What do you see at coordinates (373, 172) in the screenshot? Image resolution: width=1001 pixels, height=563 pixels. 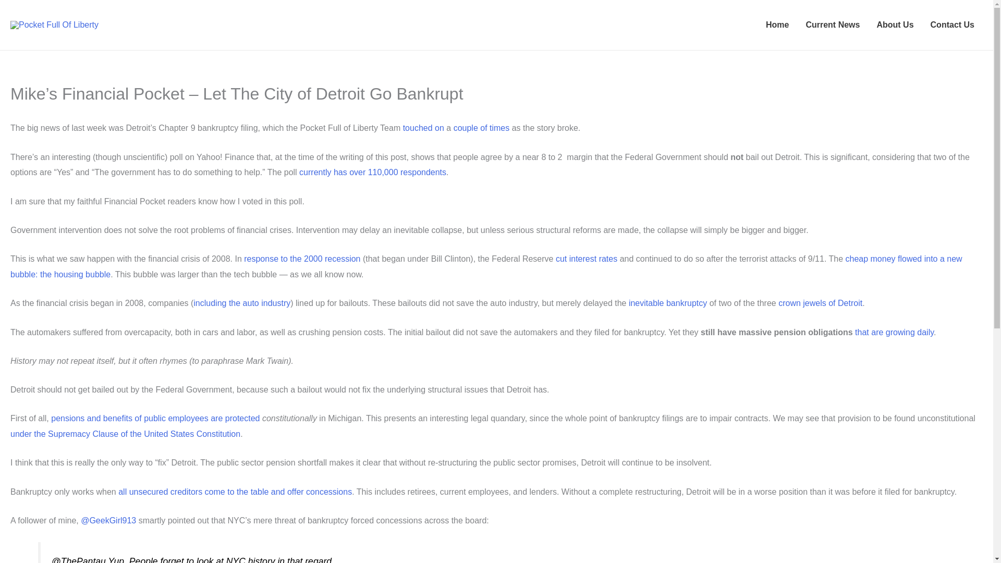 I see `currently has over 110,000 respondents` at bounding box center [373, 172].